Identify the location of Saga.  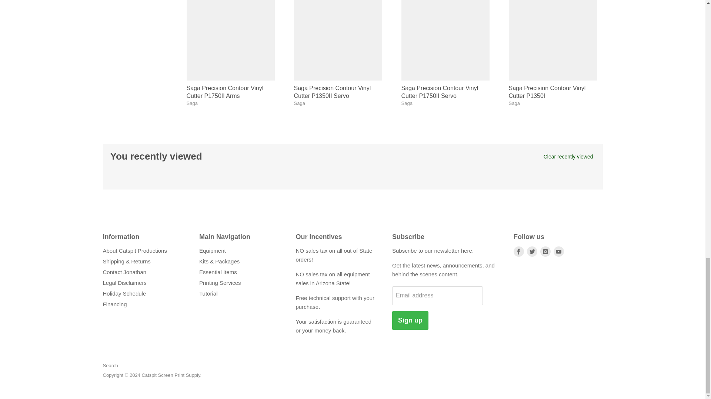
(299, 103).